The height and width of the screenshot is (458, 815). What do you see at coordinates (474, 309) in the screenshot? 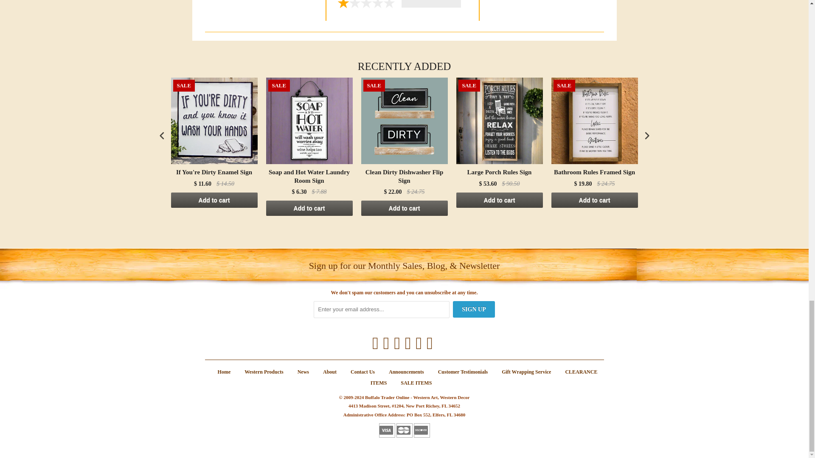
I see `Sign Up` at bounding box center [474, 309].